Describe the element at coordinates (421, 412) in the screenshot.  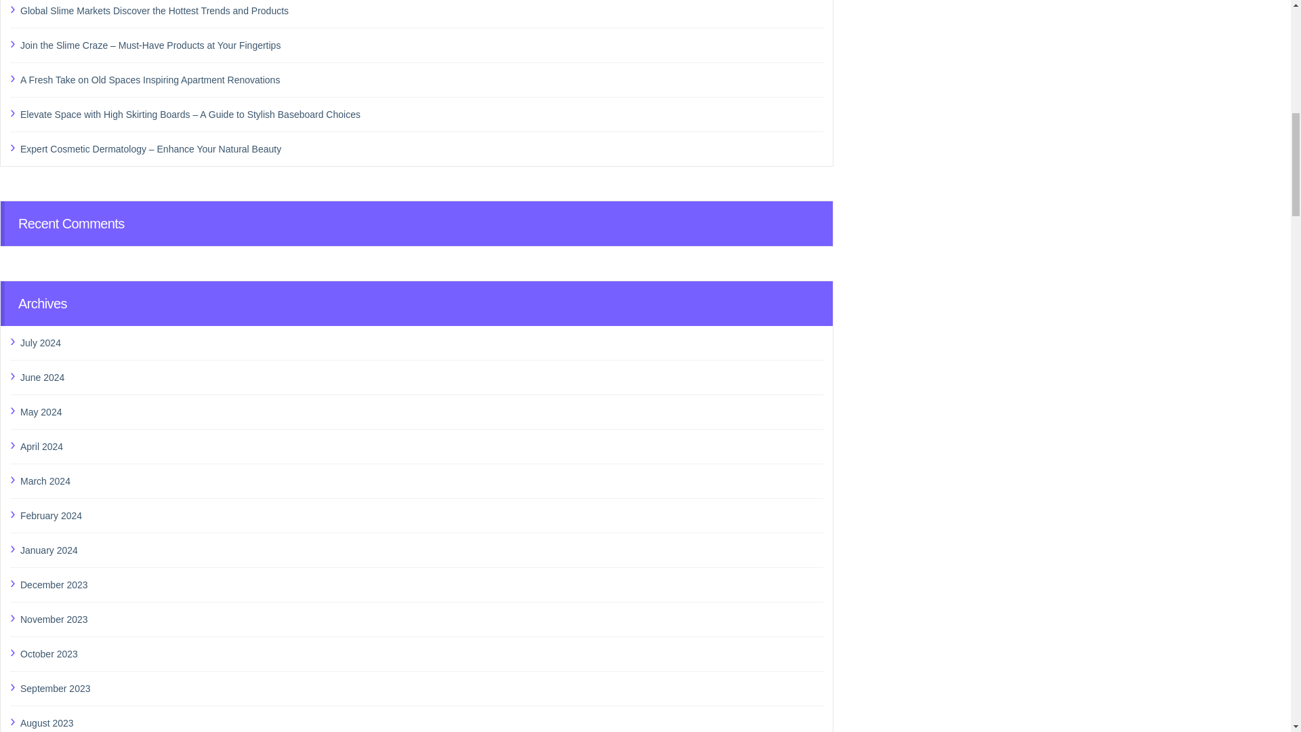
I see `May 2024` at that location.